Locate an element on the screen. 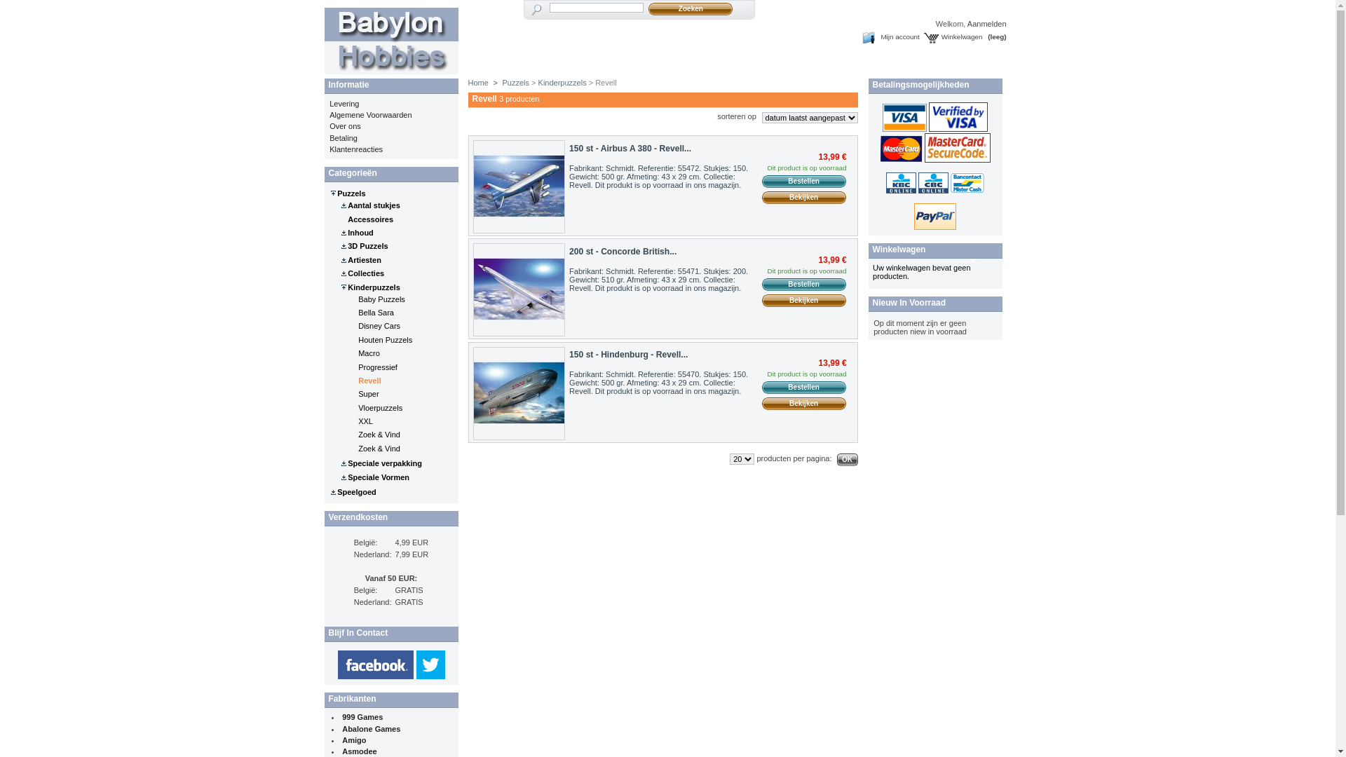  Levering is located at coordinates (344, 104).